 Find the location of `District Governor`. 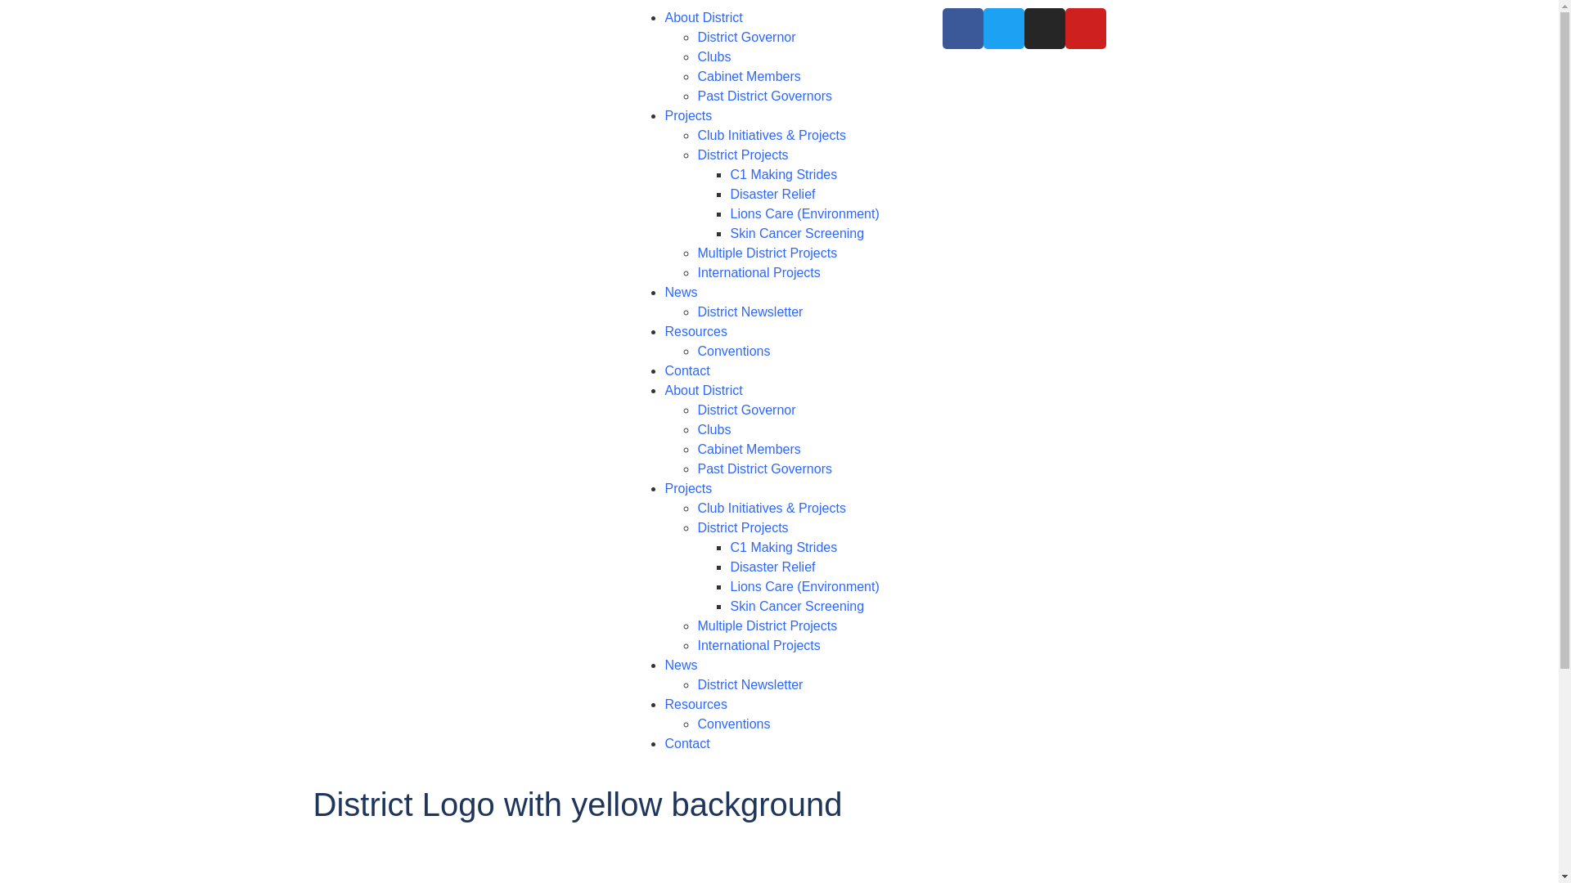

District Governor is located at coordinates (746, 38).